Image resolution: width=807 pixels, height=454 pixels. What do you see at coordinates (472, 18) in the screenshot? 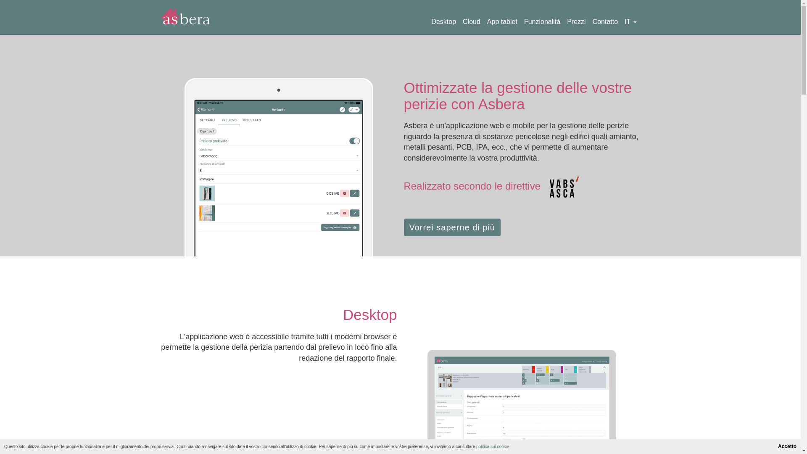
I see `Cloud` at bounding box center [472, 18].